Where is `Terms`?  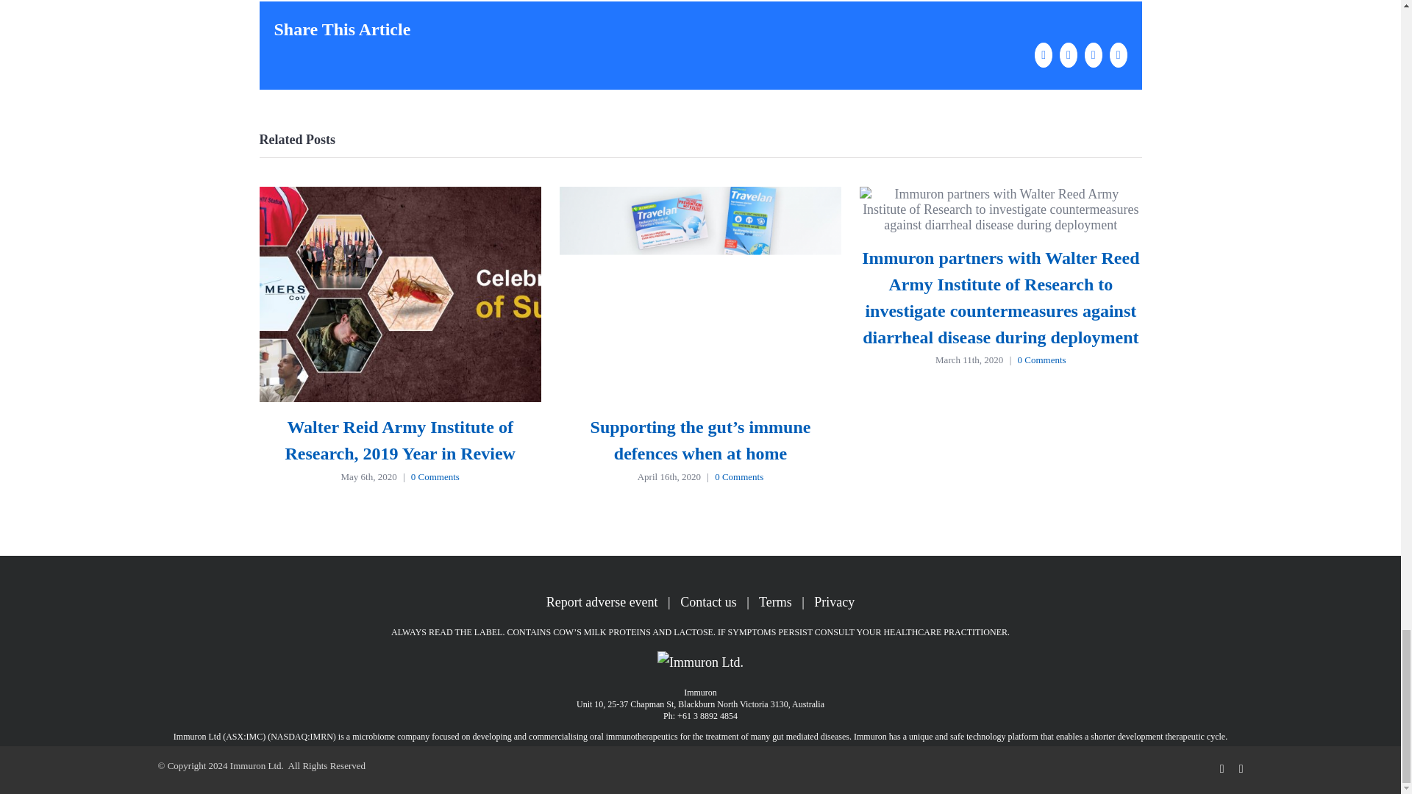
Terms is located at coordinates (775, 601).